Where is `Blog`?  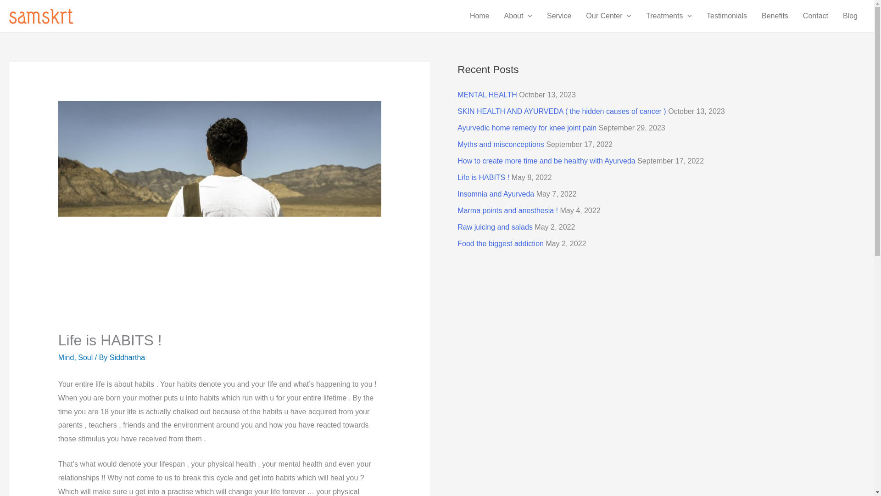 Blog is located at coordinates (850, 16).